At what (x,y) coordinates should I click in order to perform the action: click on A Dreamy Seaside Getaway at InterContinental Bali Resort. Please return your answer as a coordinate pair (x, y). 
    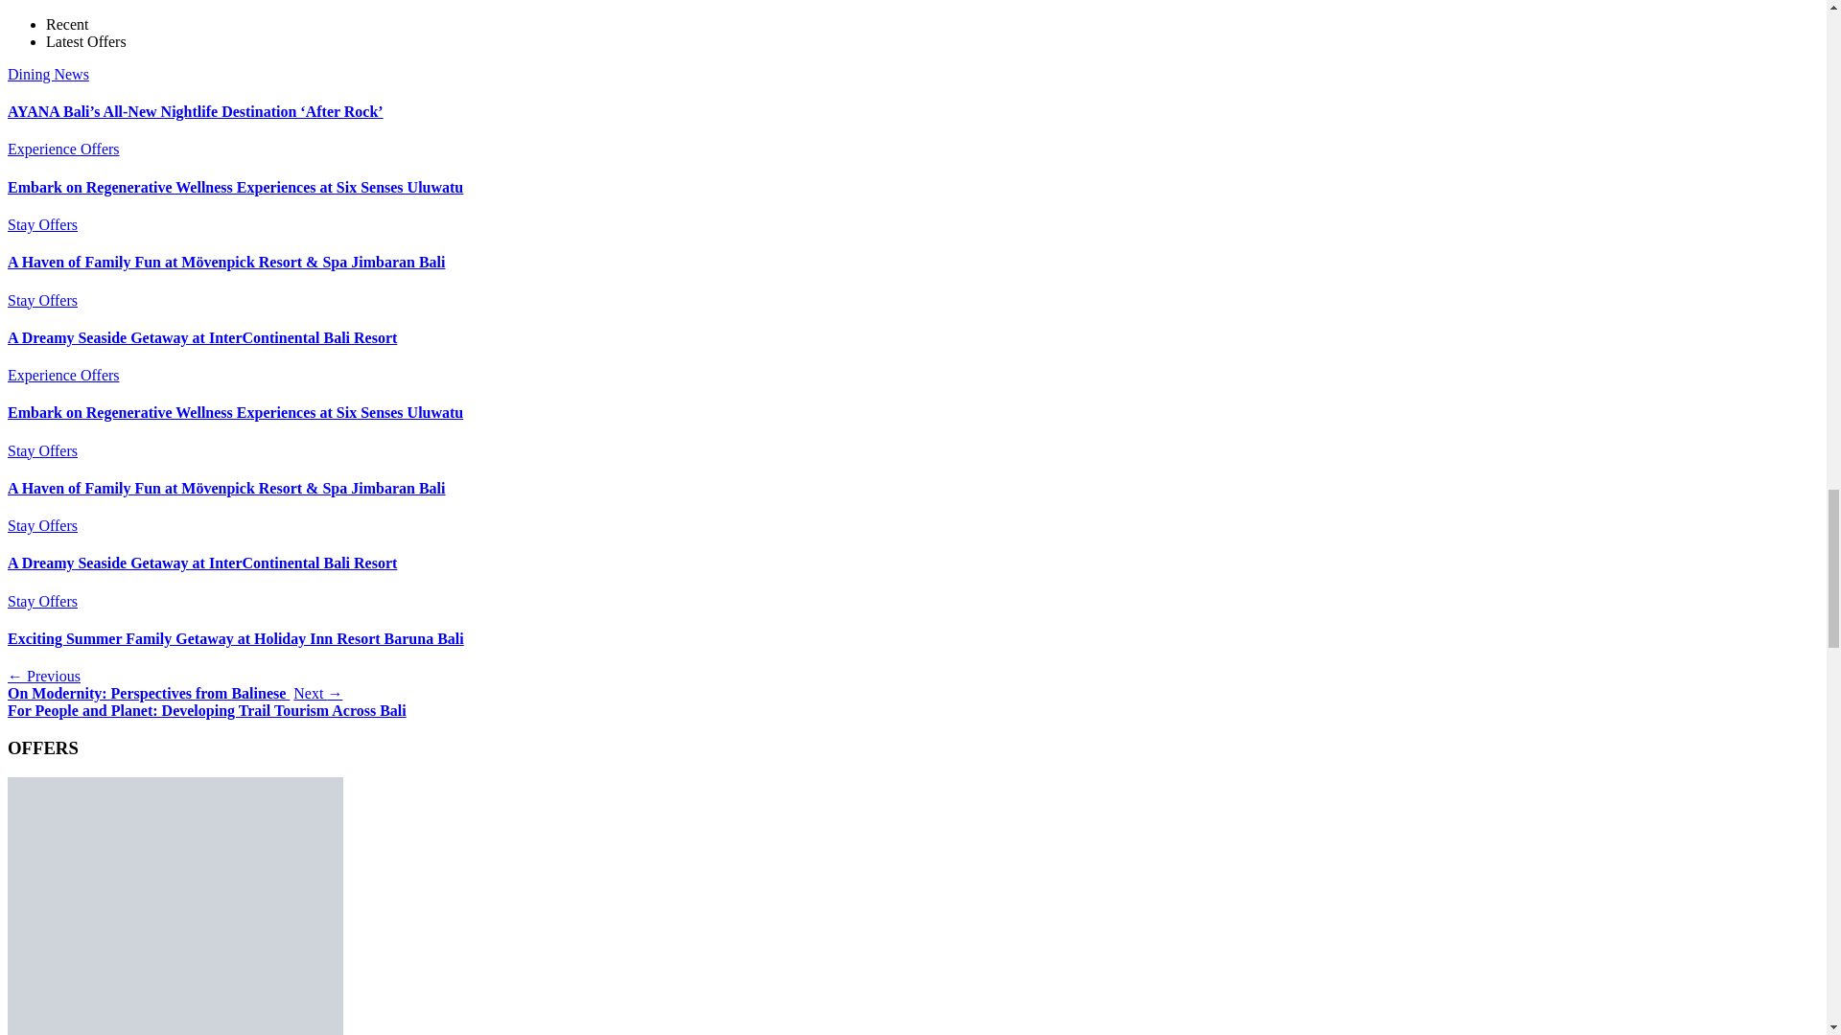
    Looking at the image, I should click on (201, 337).